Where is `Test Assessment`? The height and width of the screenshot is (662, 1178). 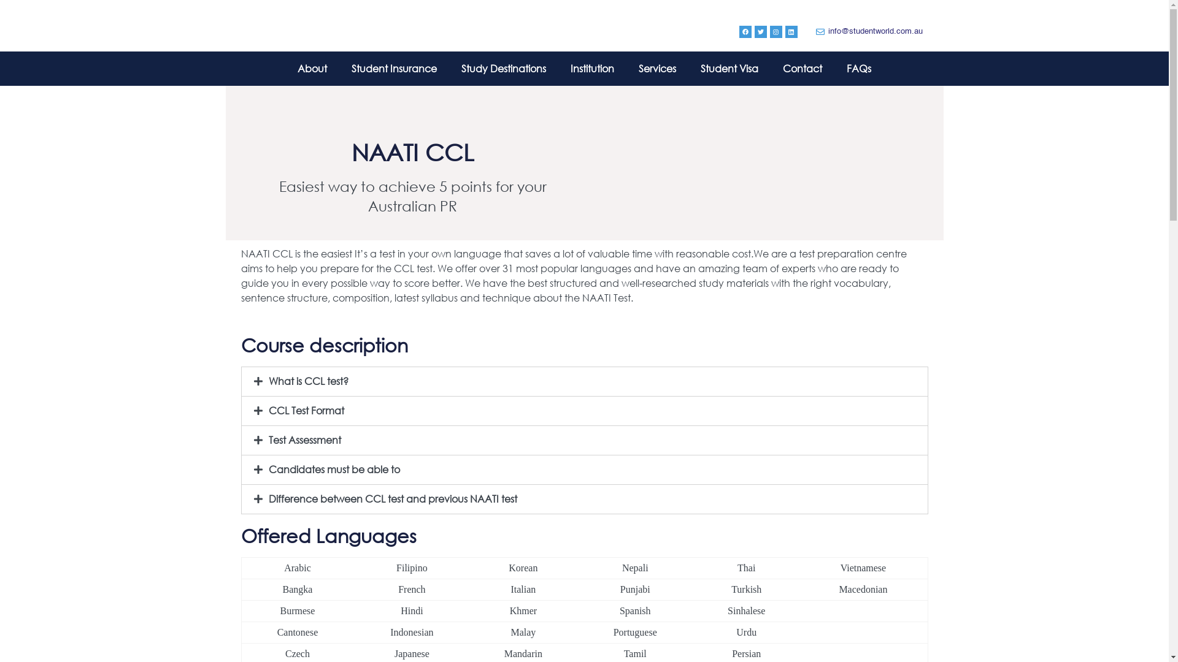
Test Assessment is located at coordinates (305, 440).